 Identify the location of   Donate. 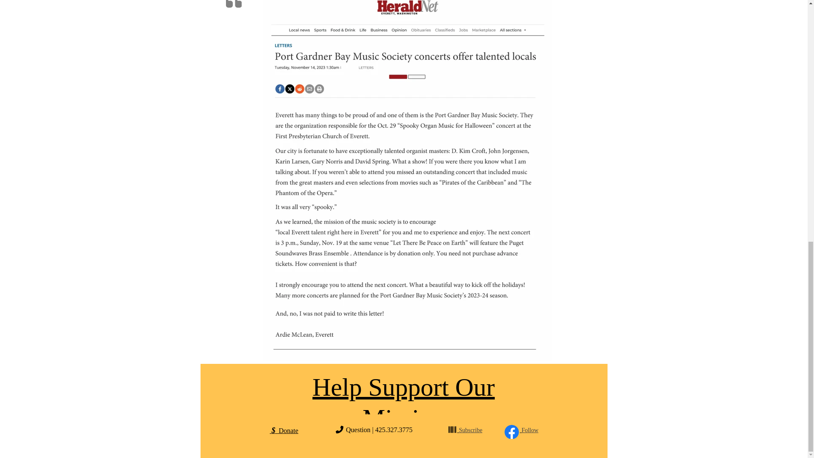
(286, 430).